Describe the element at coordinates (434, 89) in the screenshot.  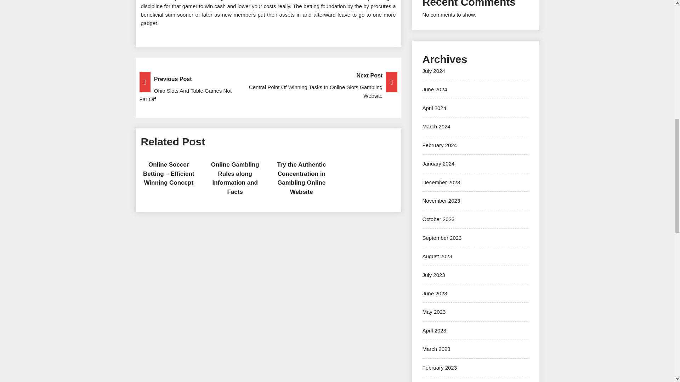
I see `June 2024` at that location.